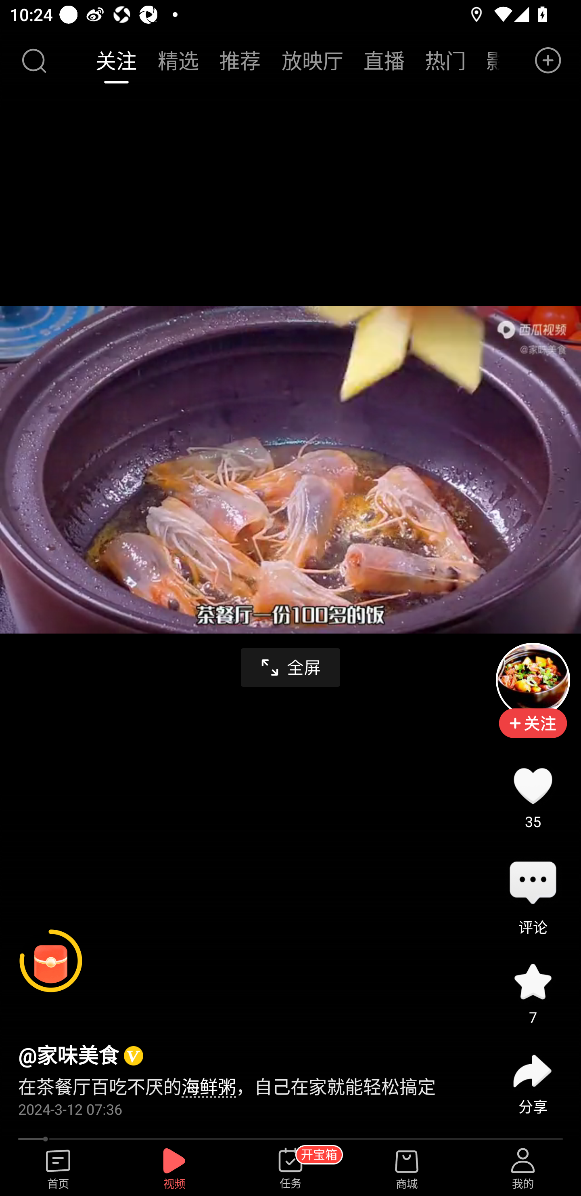  I want to click on @家味美食, so click(69, 1056).